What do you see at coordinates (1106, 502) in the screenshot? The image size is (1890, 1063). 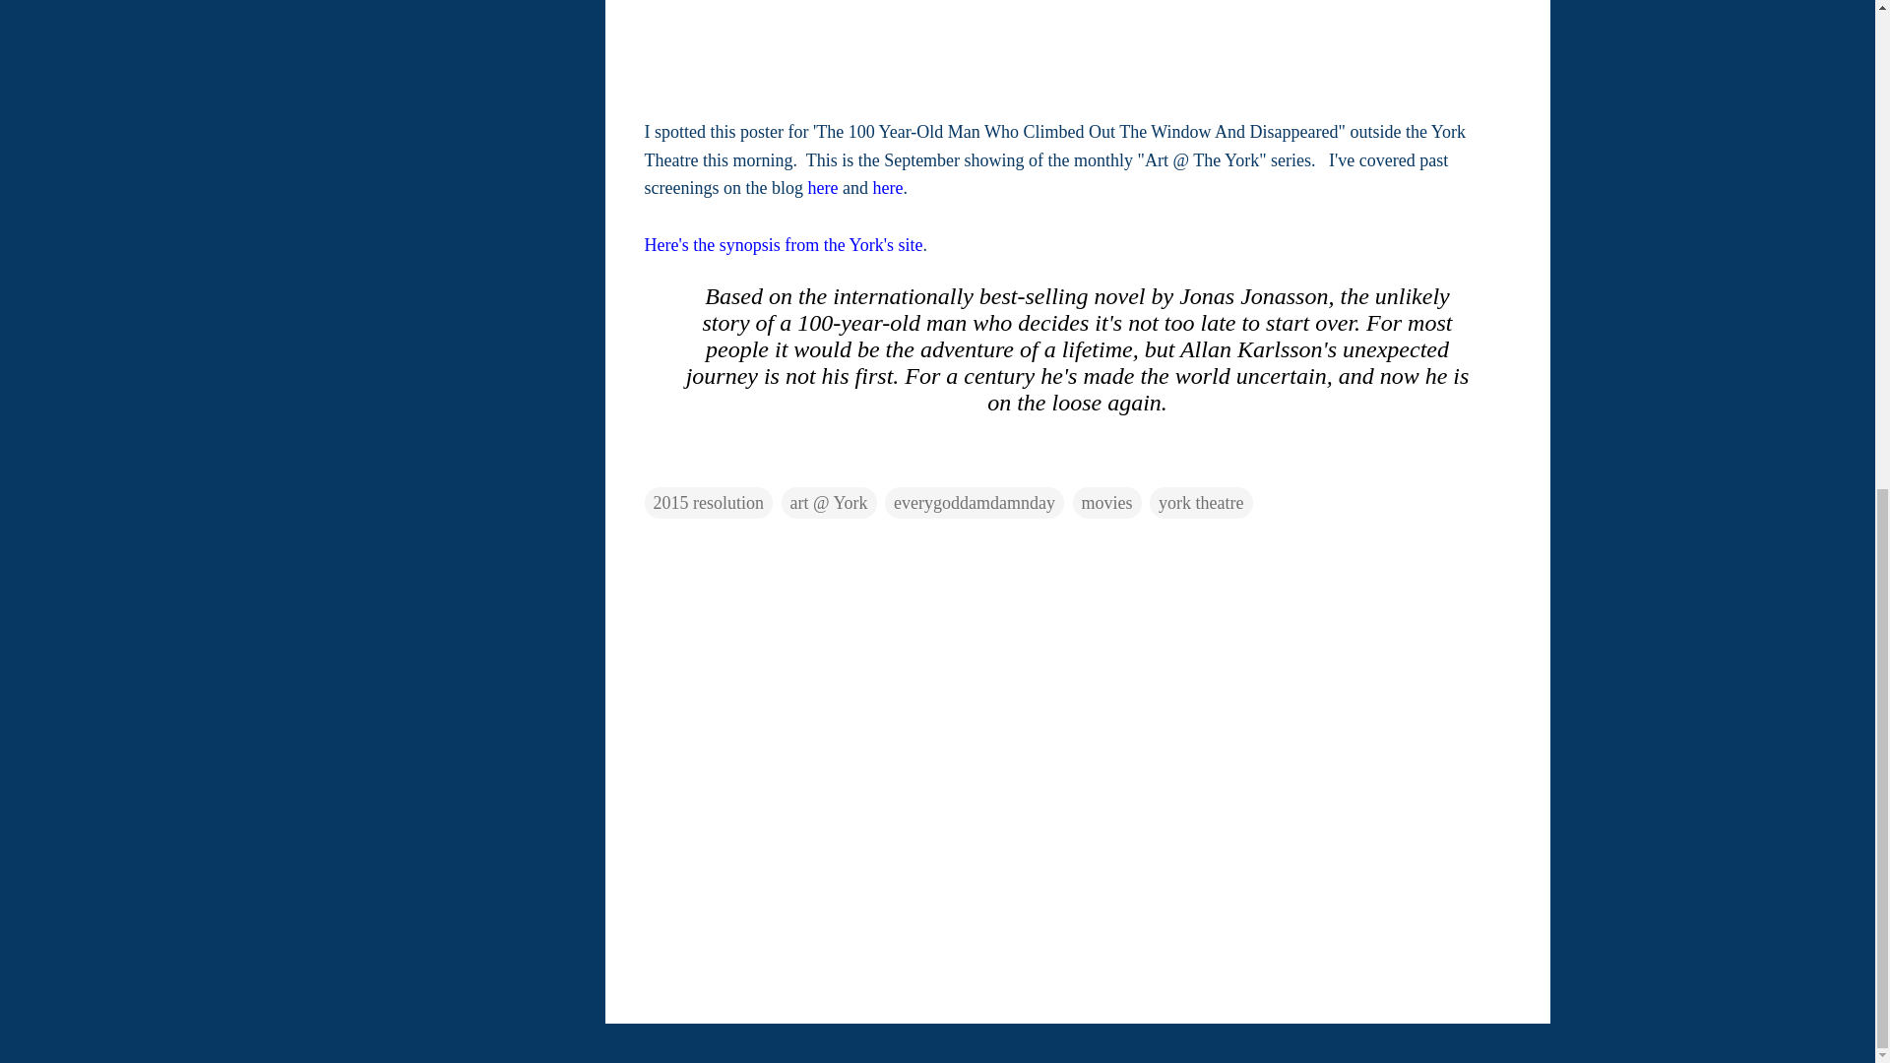 I see `movies` at bounding box center [1106, 502].